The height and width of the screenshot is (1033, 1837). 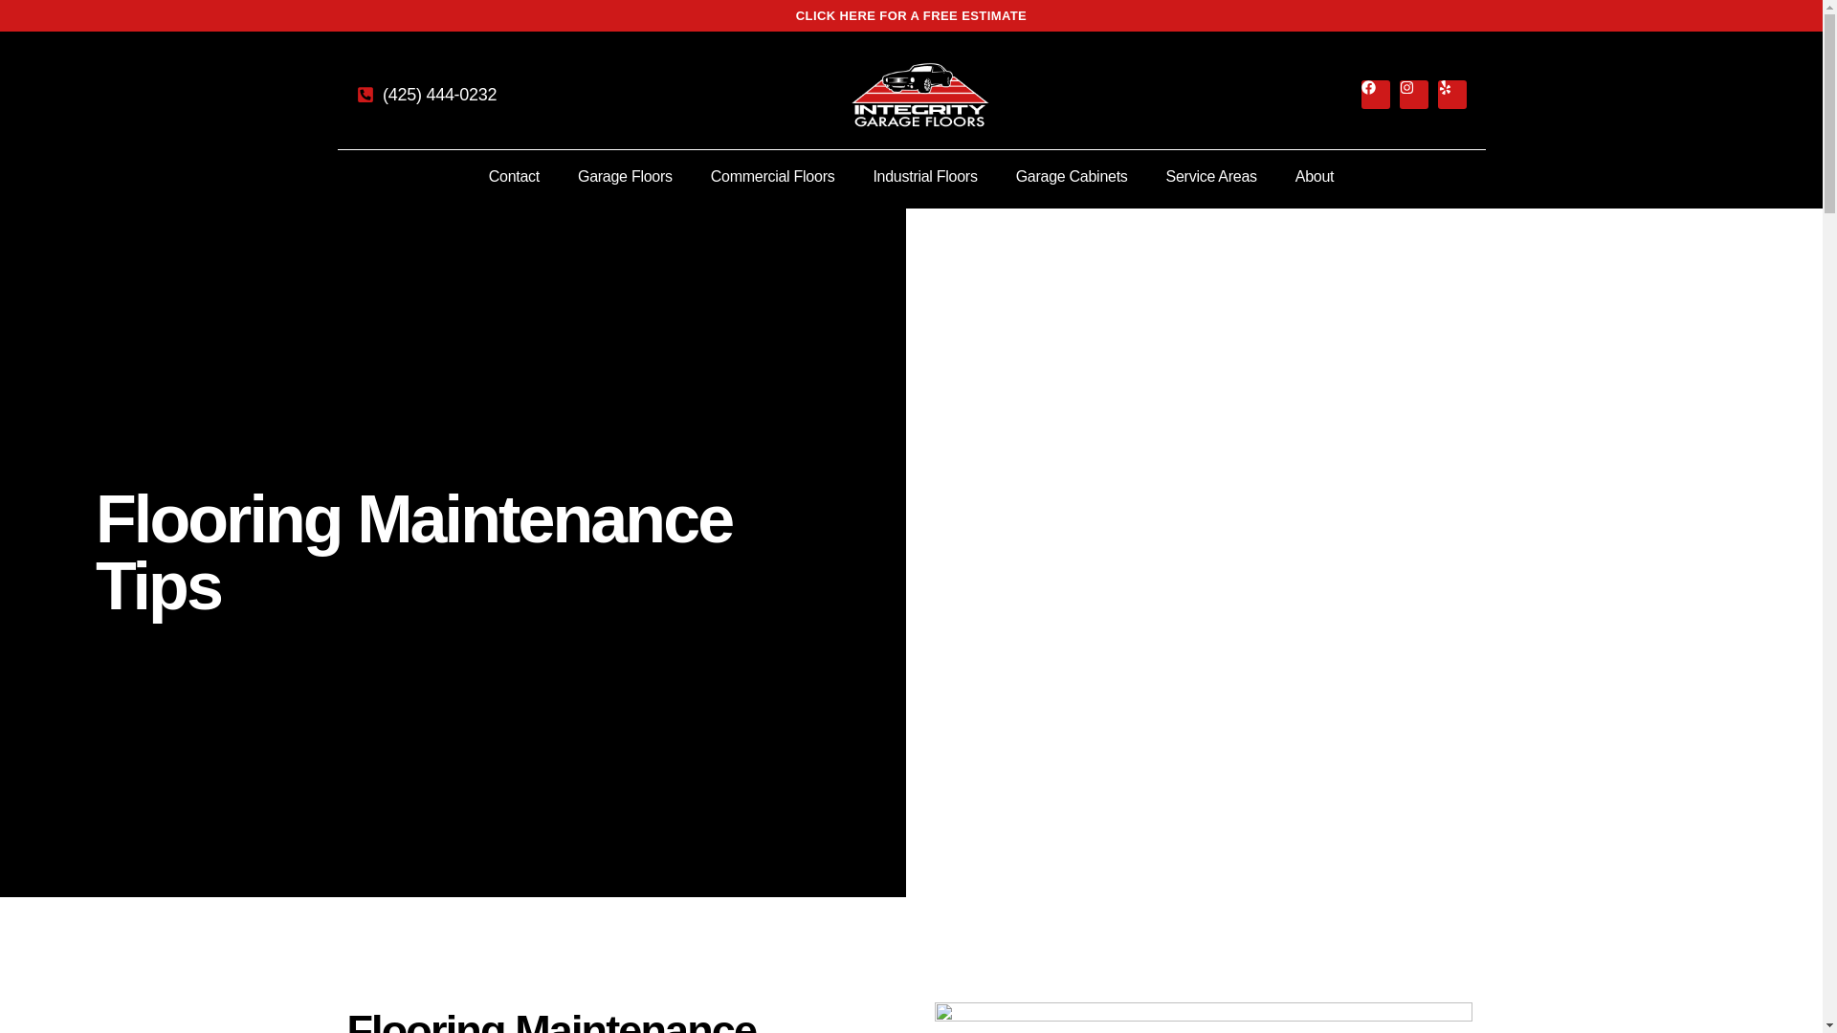 What do you see at coordinates (924, 177) in the screenshot?
I see `Industrial Floors` at bounding box center [924, 177].